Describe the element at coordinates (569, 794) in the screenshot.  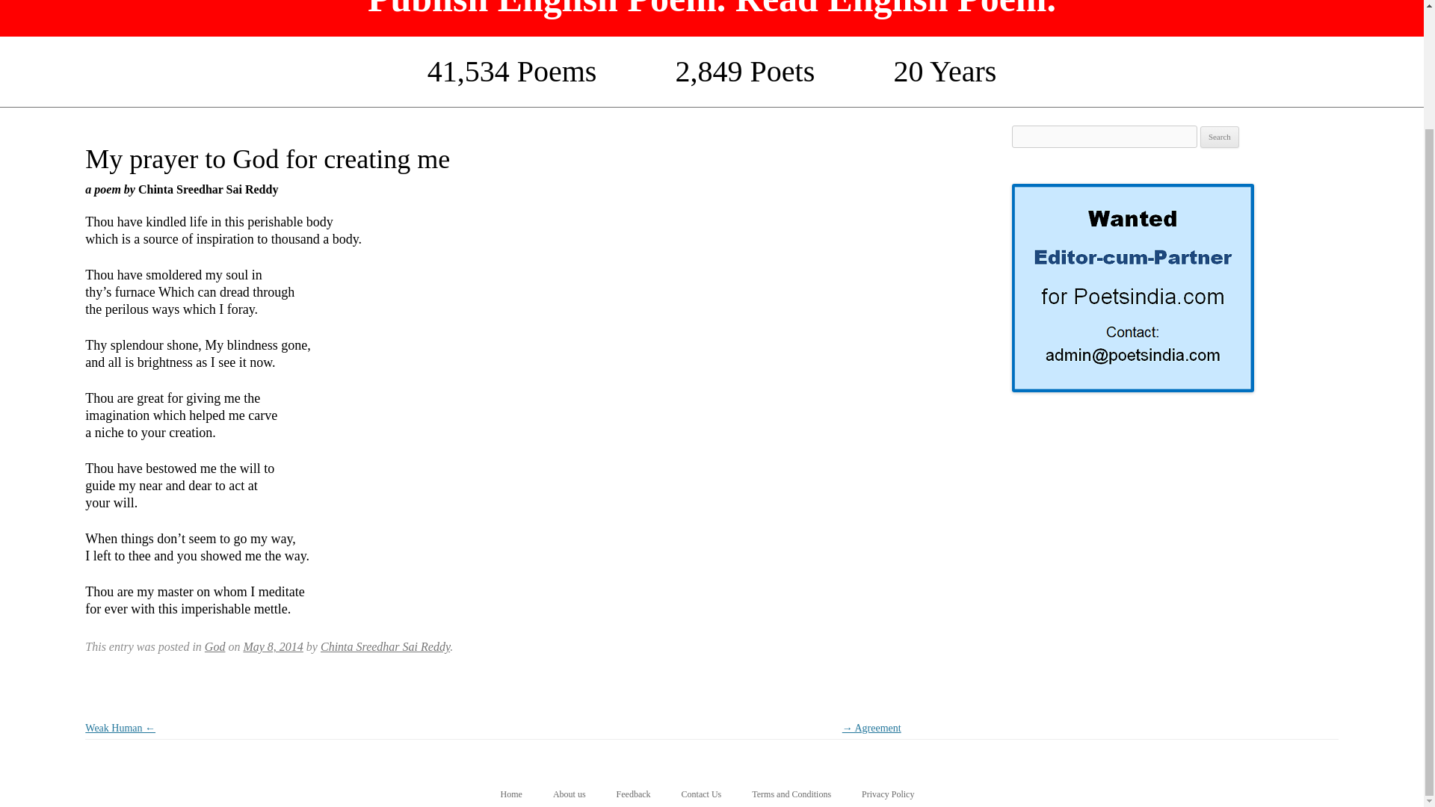
I see `About us` at that location.